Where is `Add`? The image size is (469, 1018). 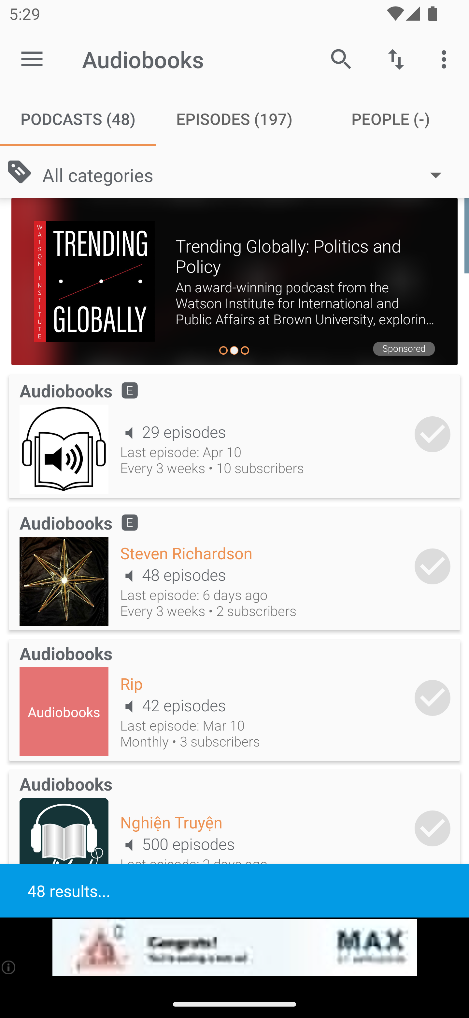
Add is located at coordinates (433, 566).